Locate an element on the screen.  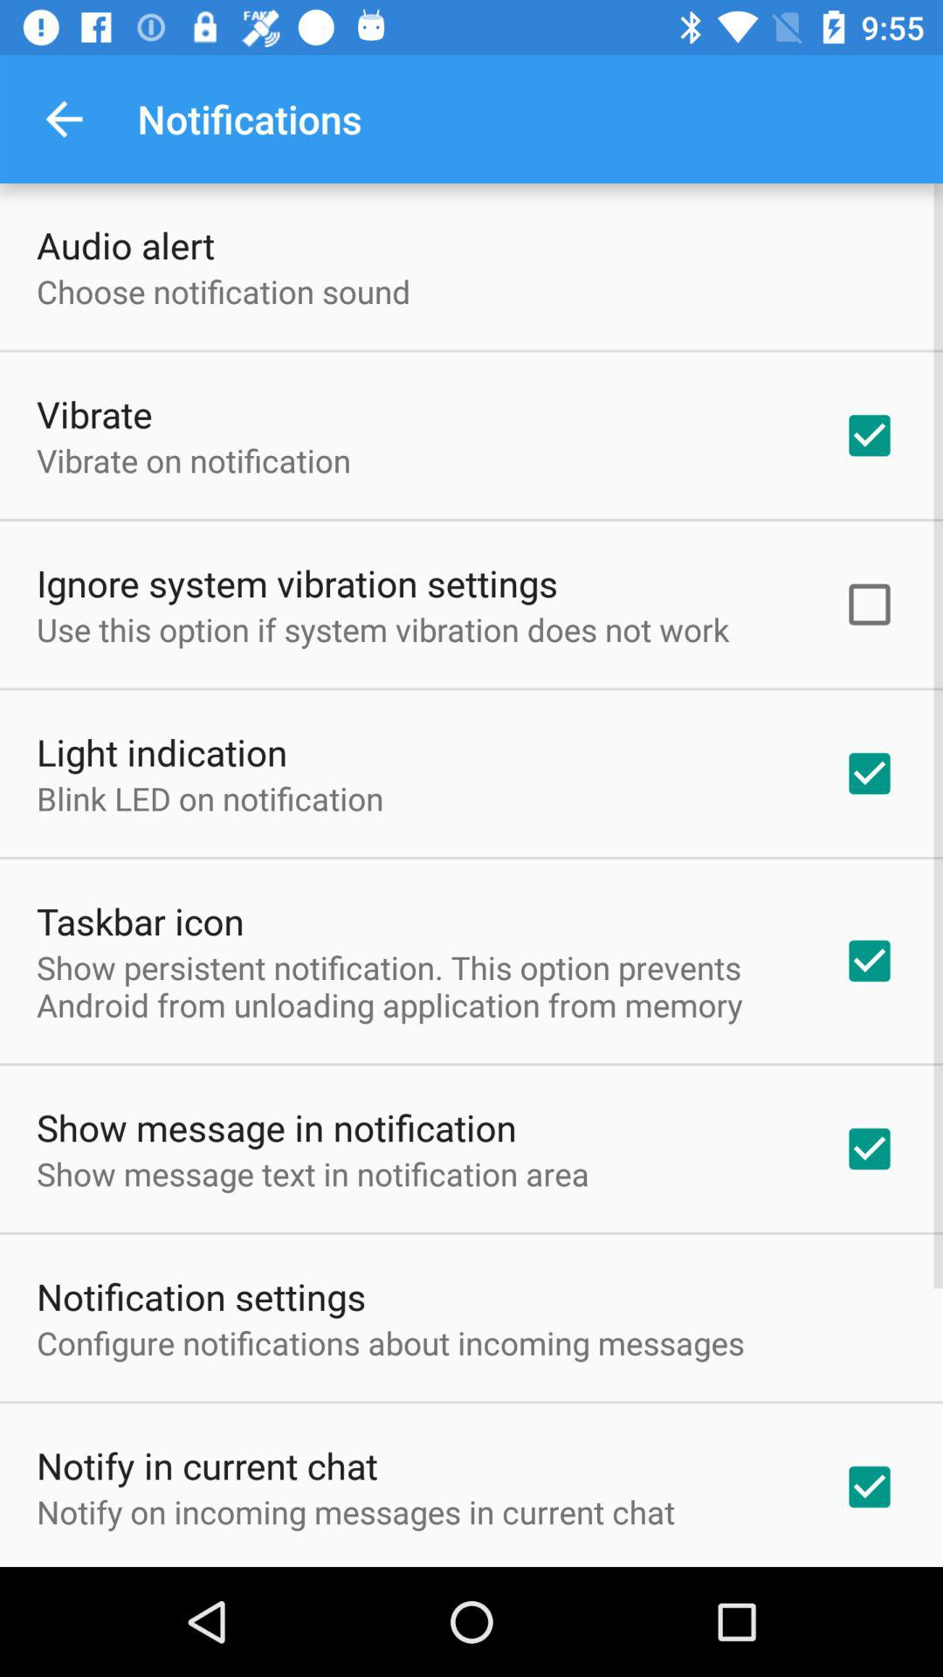
tap taskbar icon icon is located at coordinates (140, 921).